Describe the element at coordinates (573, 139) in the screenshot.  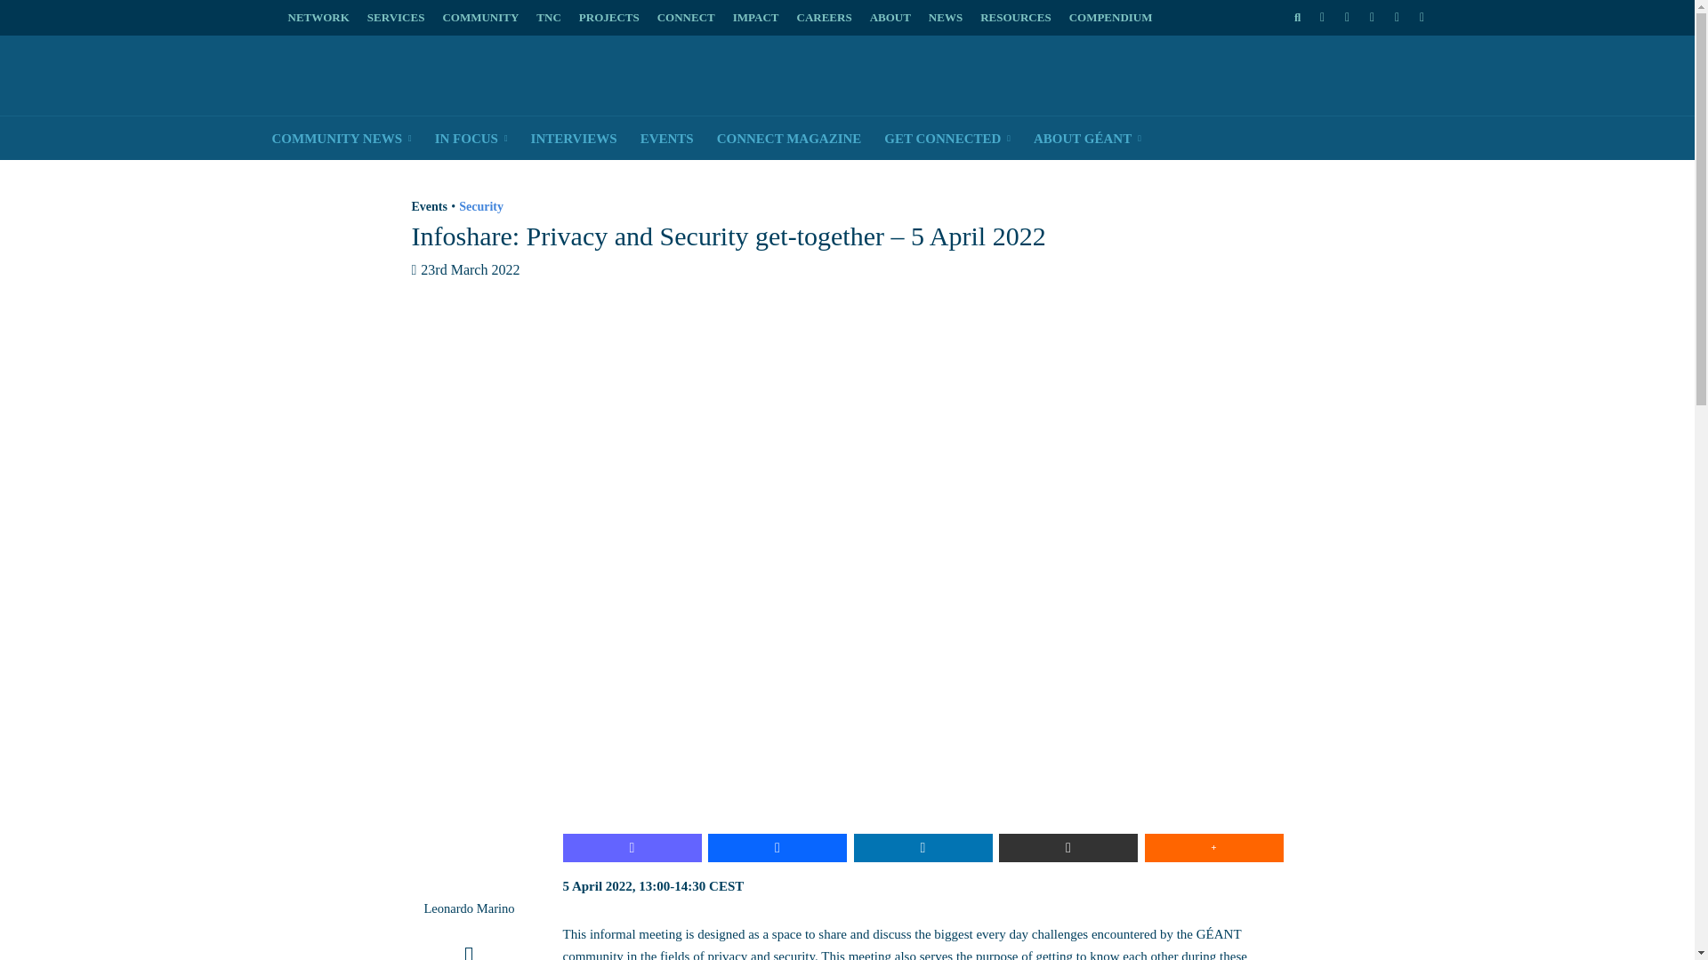
I see `INTERVIEWS` at that location.